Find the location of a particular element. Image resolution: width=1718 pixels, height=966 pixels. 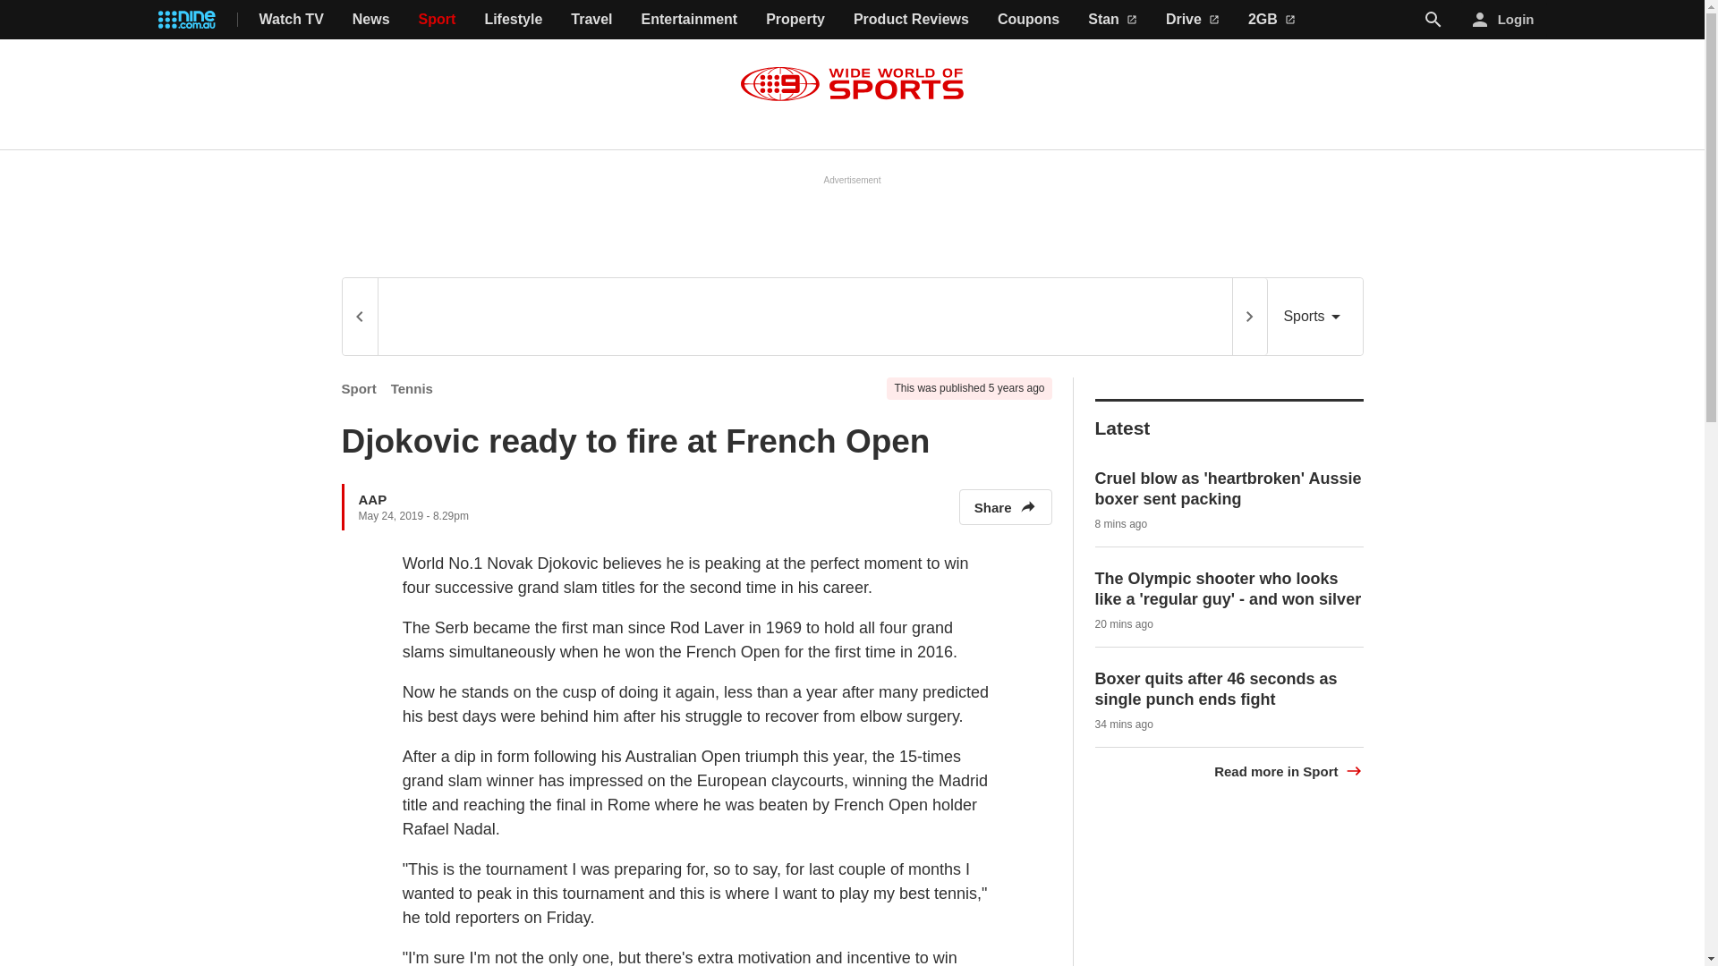

Read more in Sport is located at coordinates (1288, 771).